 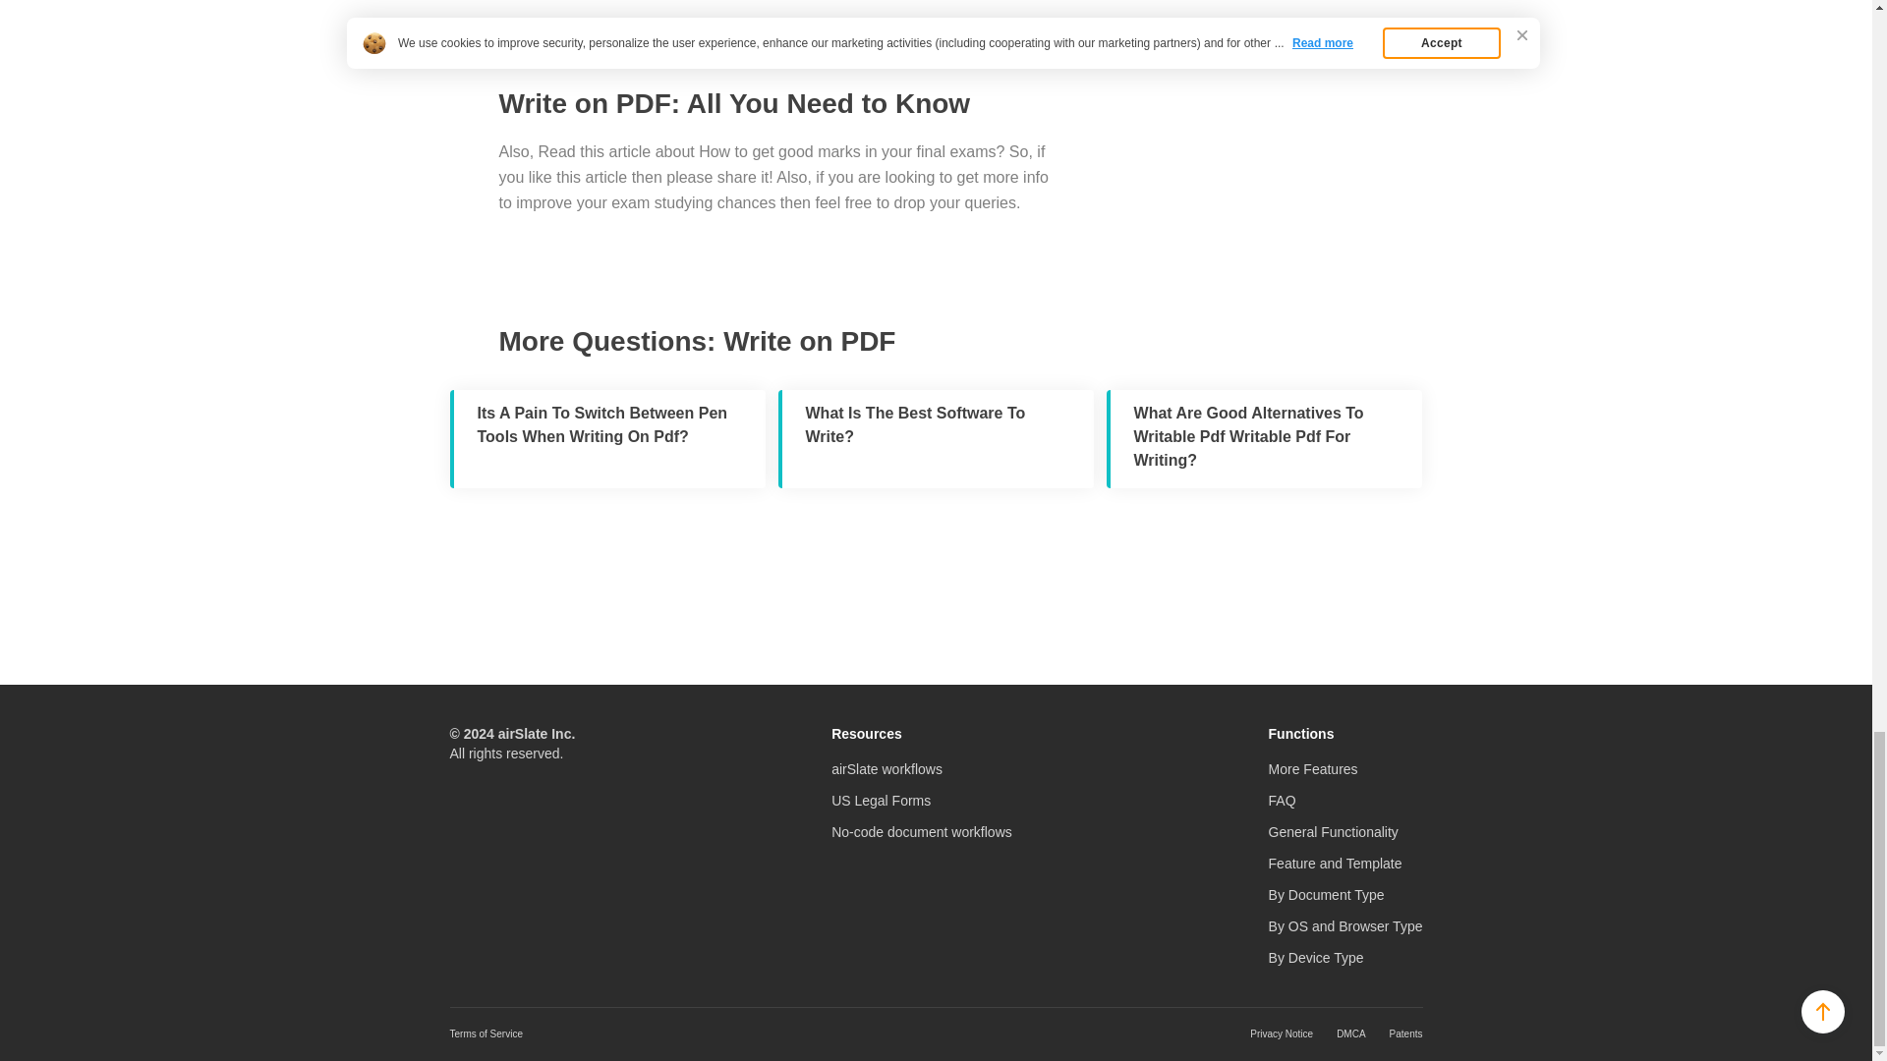 What do you see at coordinates (922, 832) in the screenshot?
I see `No-code document workflows` at bounding box center [922, 832].